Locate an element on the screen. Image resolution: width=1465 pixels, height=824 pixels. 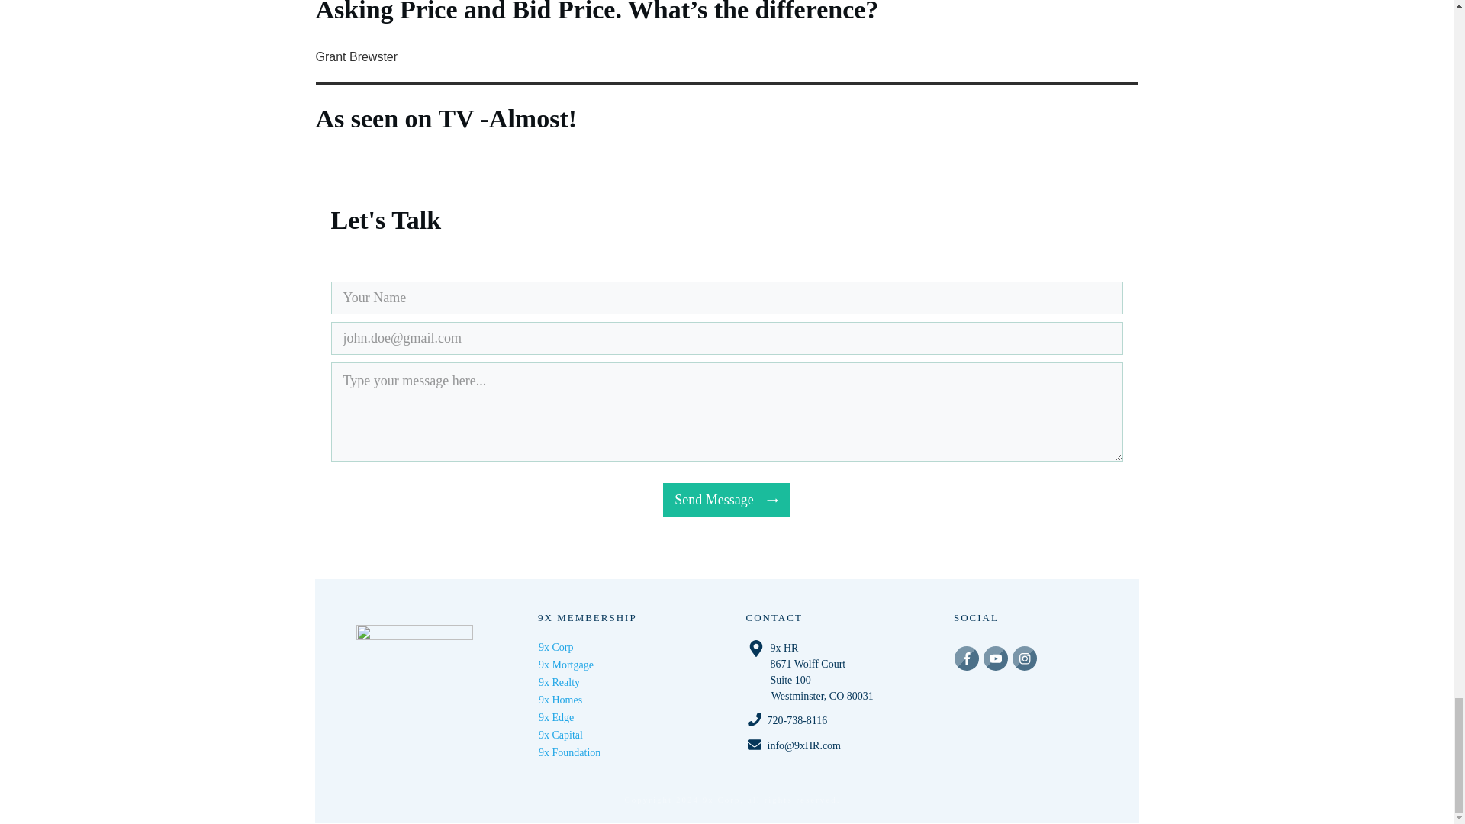
9x Capital is located at coordinates (561, 734).